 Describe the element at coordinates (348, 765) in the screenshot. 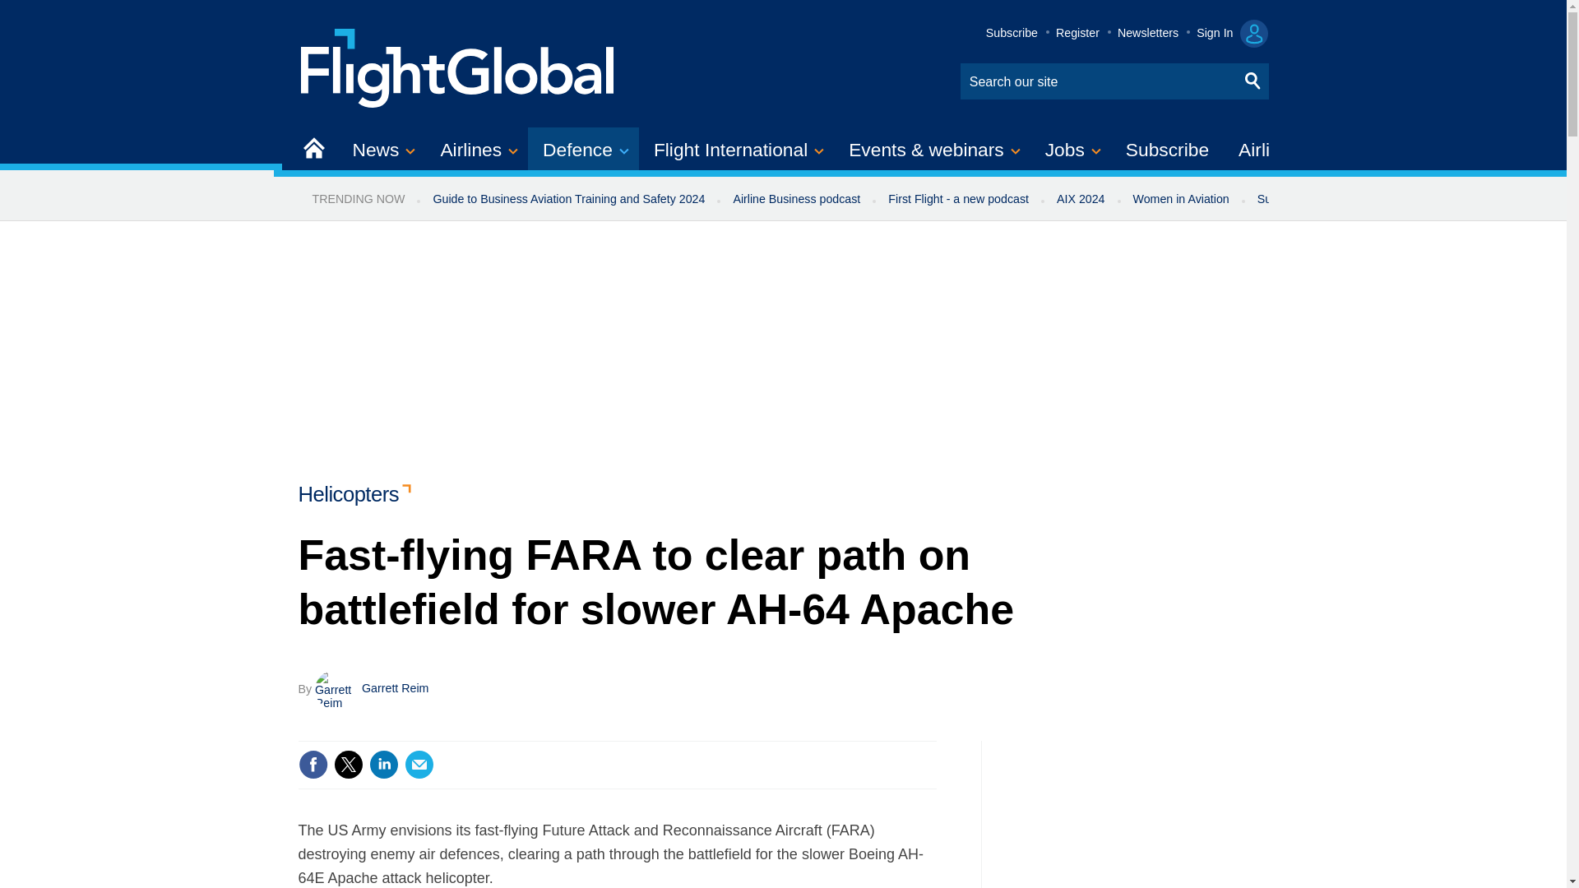

I see `Share this on Twitter` at that location.